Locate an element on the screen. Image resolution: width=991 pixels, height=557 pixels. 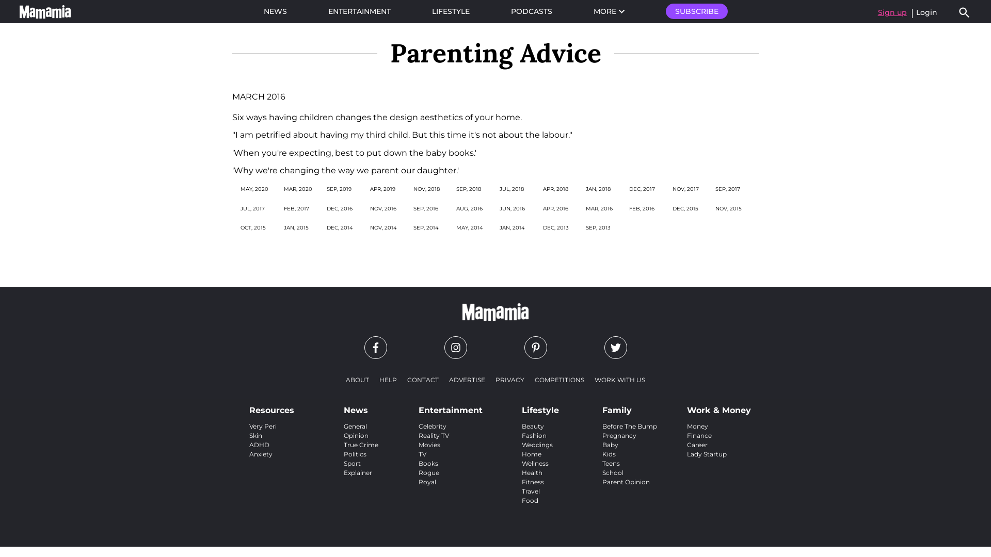
AUG, 2016 is located at coordinates (470, 208).